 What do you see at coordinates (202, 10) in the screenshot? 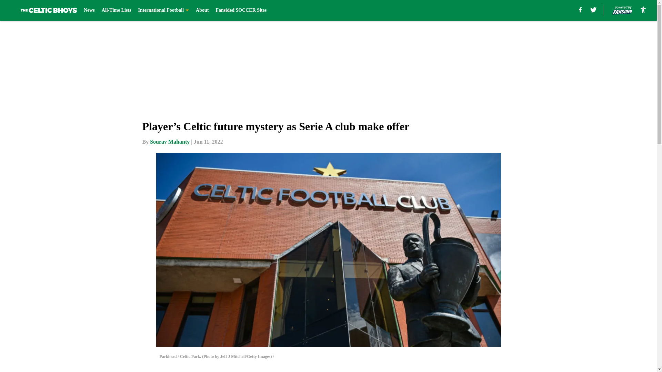
I see `About` at bounding box center [202, 10].